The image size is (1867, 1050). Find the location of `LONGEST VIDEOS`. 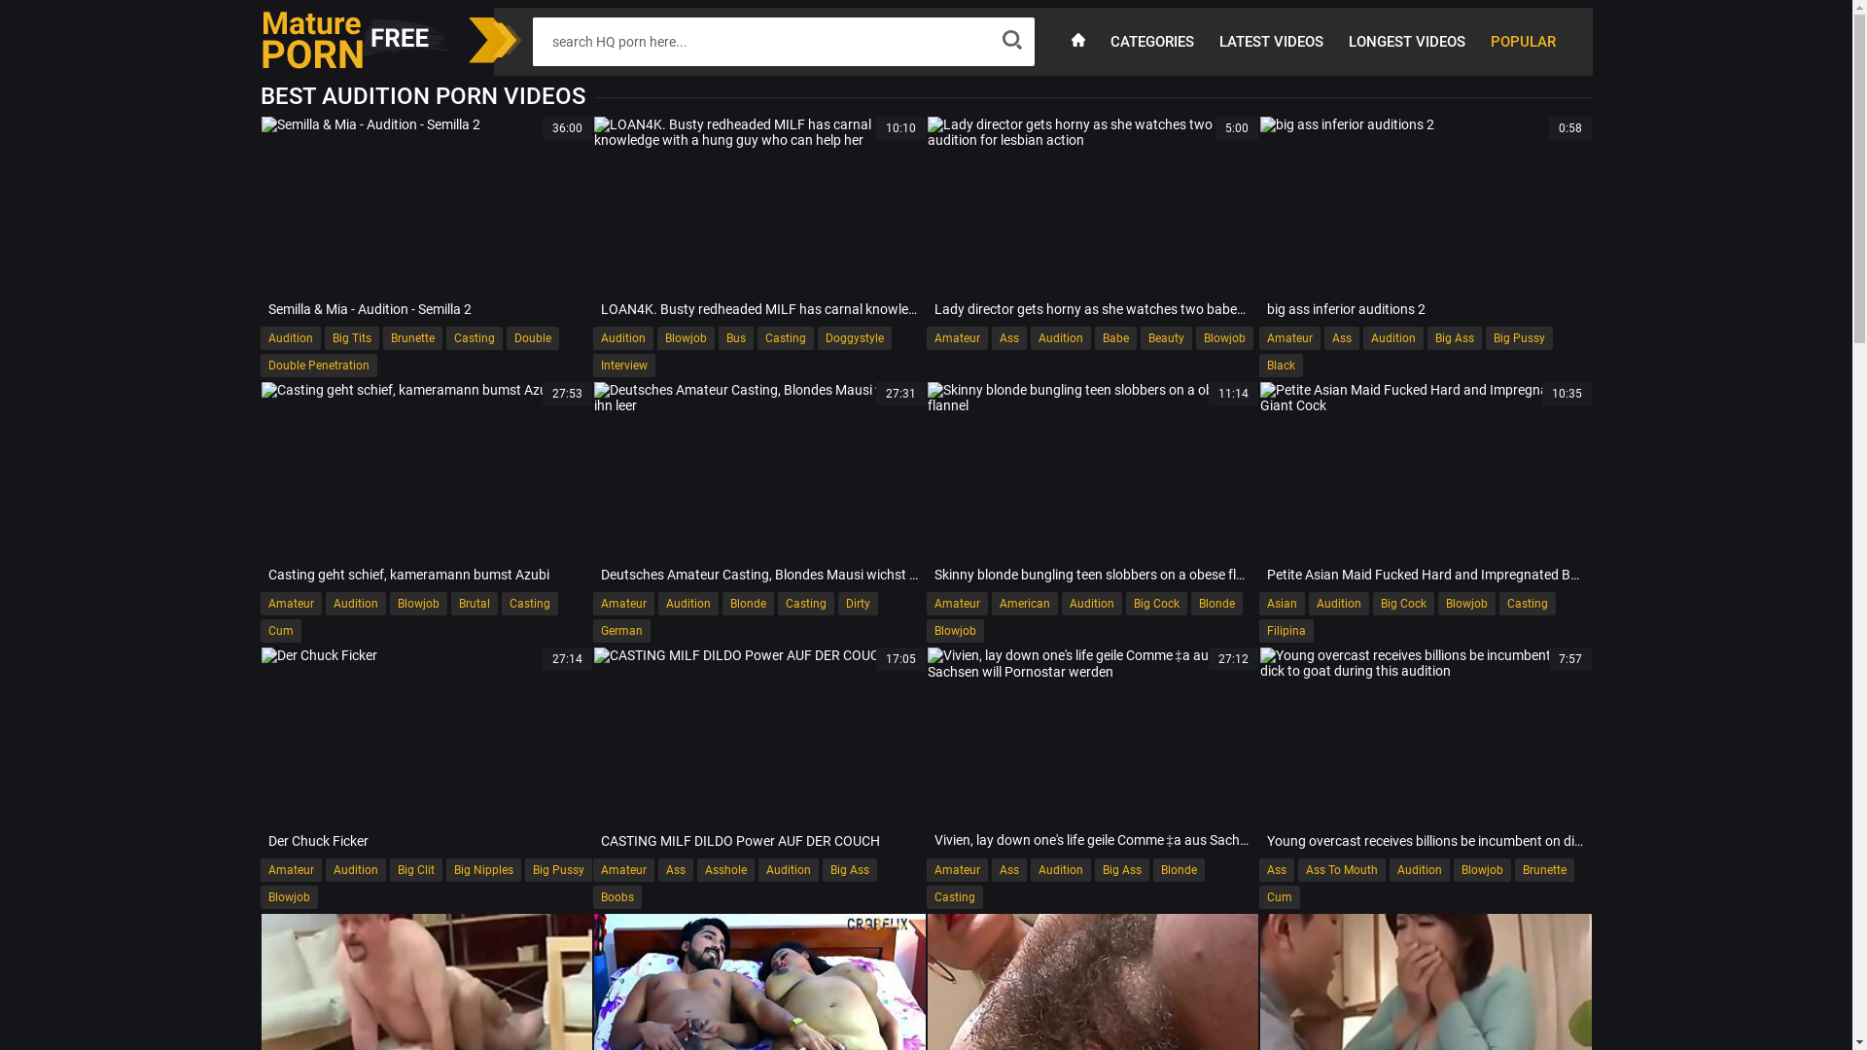

LONGEST VIDEOS is located at coordinates (1407, 41).